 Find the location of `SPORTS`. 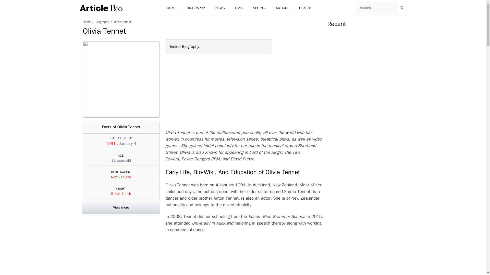

SPORTS is located at coordinates (259, 8).